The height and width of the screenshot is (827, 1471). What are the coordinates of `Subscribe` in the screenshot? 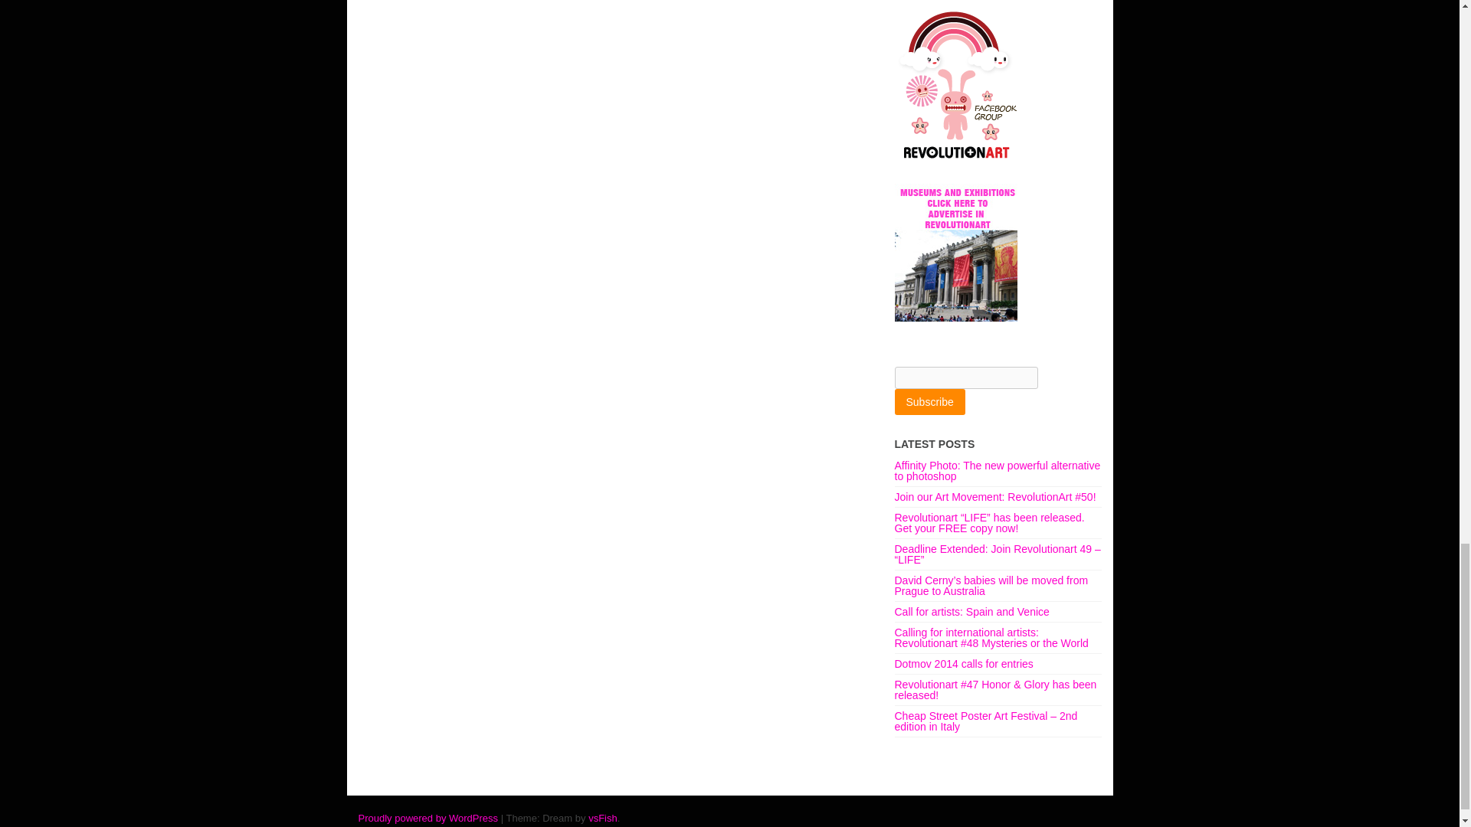 It's located at (929, 401).